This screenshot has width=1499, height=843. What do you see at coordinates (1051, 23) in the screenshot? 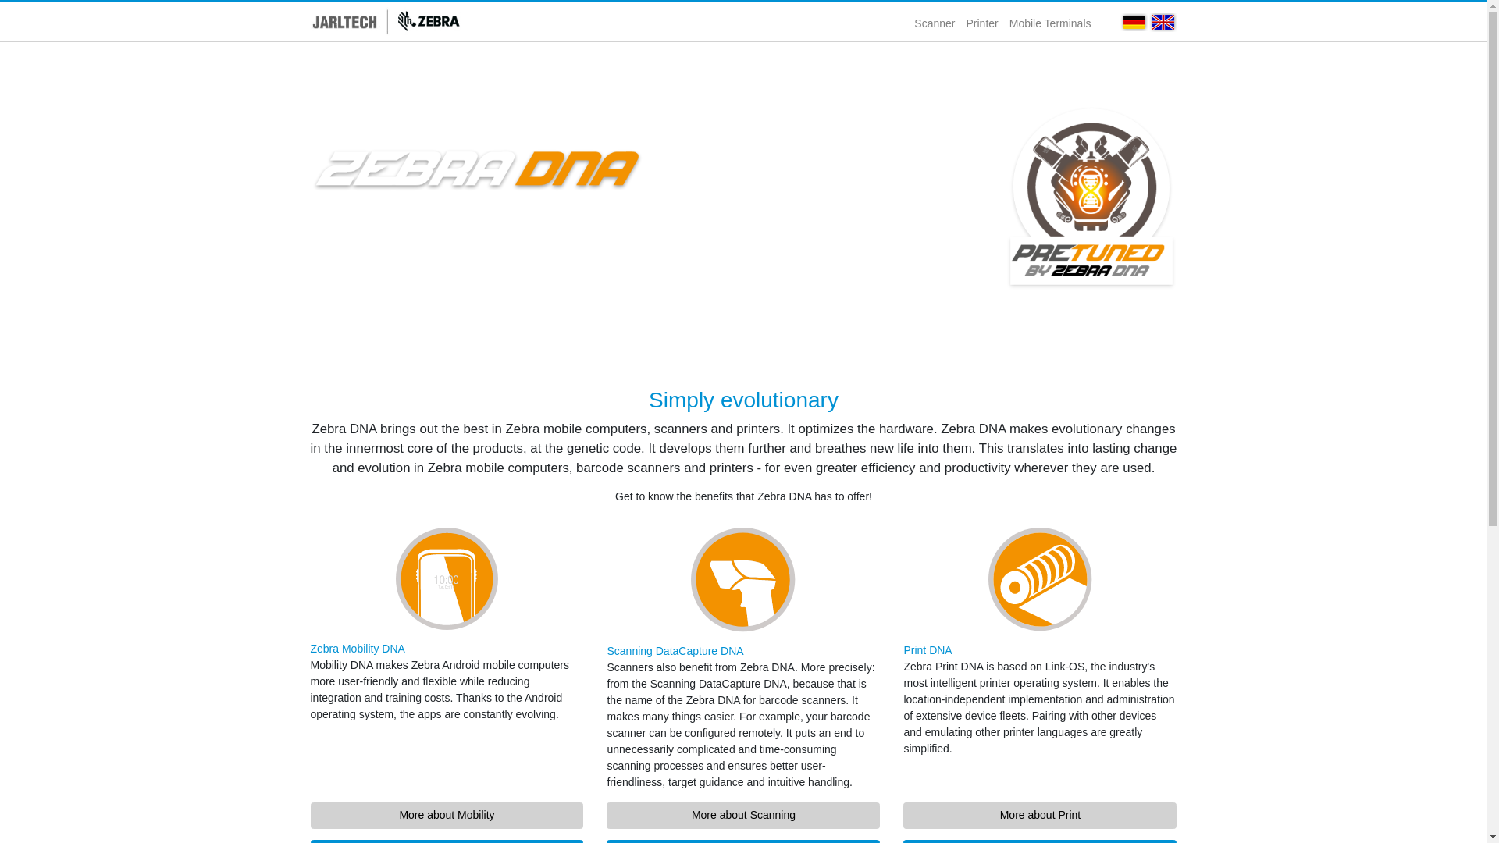
I see `Mobile Terminals` at bounding box center [1051, 23].